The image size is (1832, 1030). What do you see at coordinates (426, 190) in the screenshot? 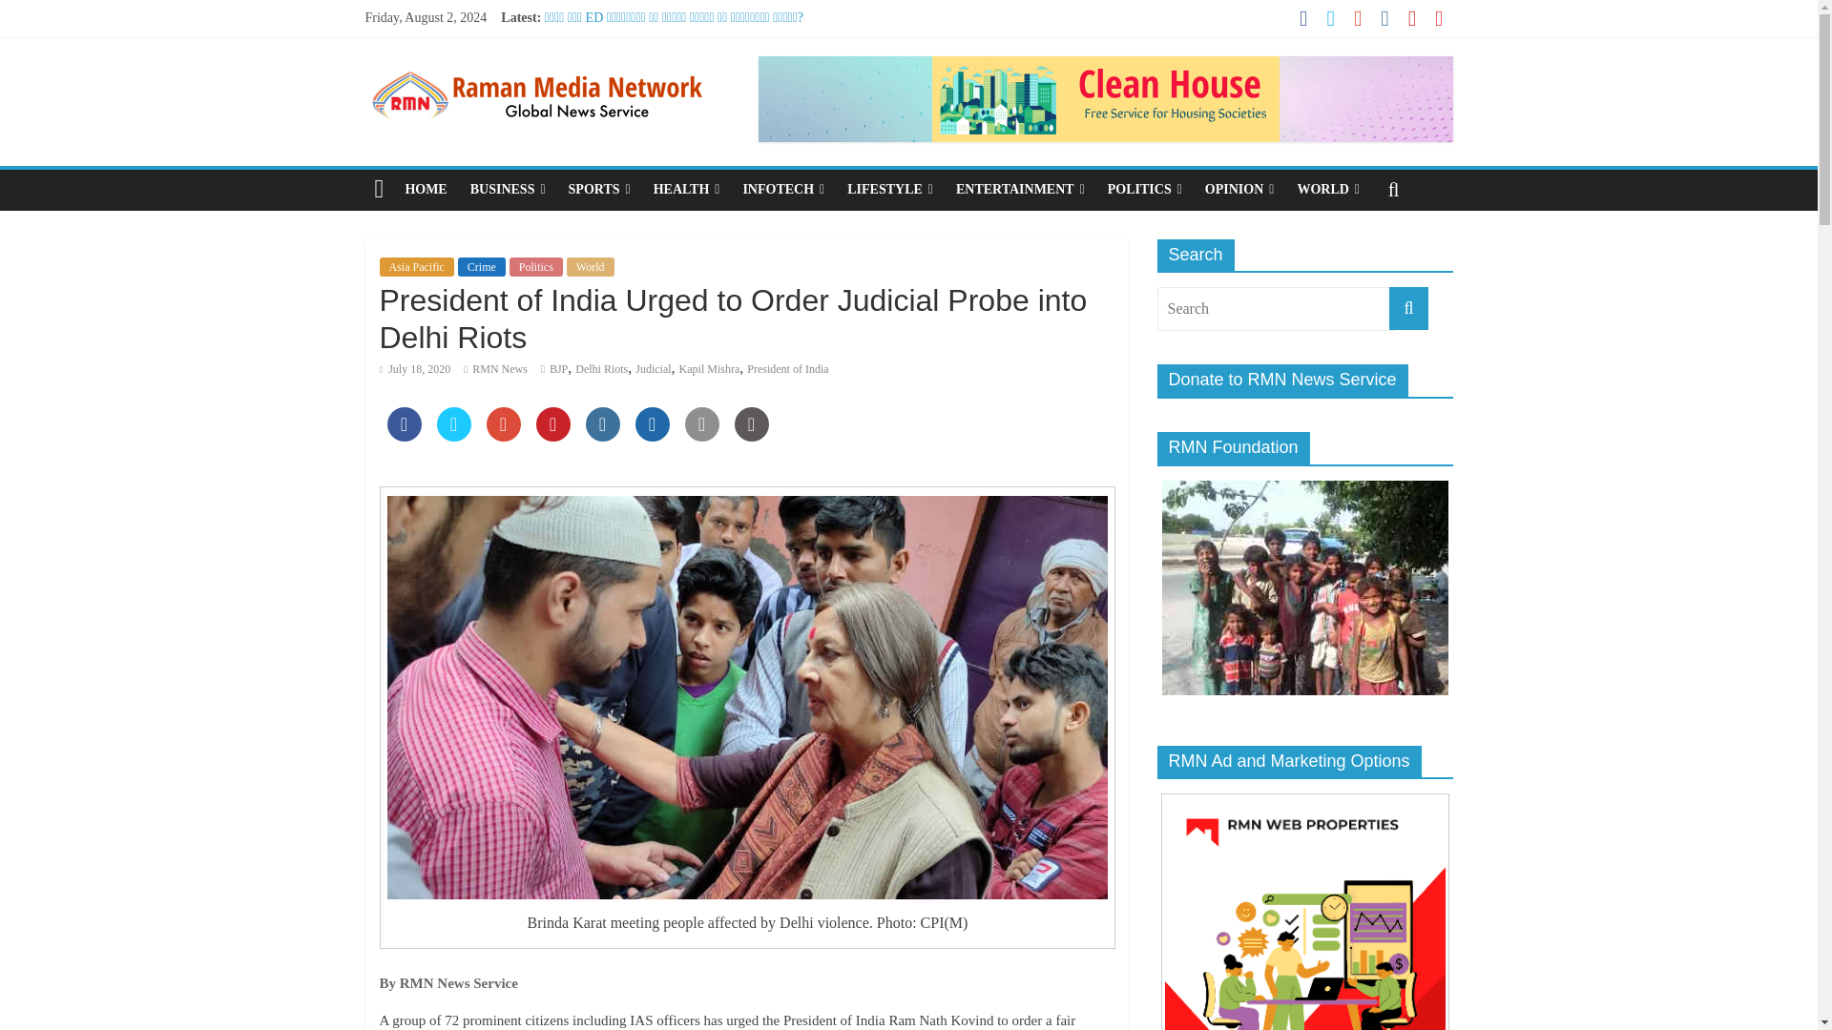
I see `HOME` at bounding box center [426, 190].